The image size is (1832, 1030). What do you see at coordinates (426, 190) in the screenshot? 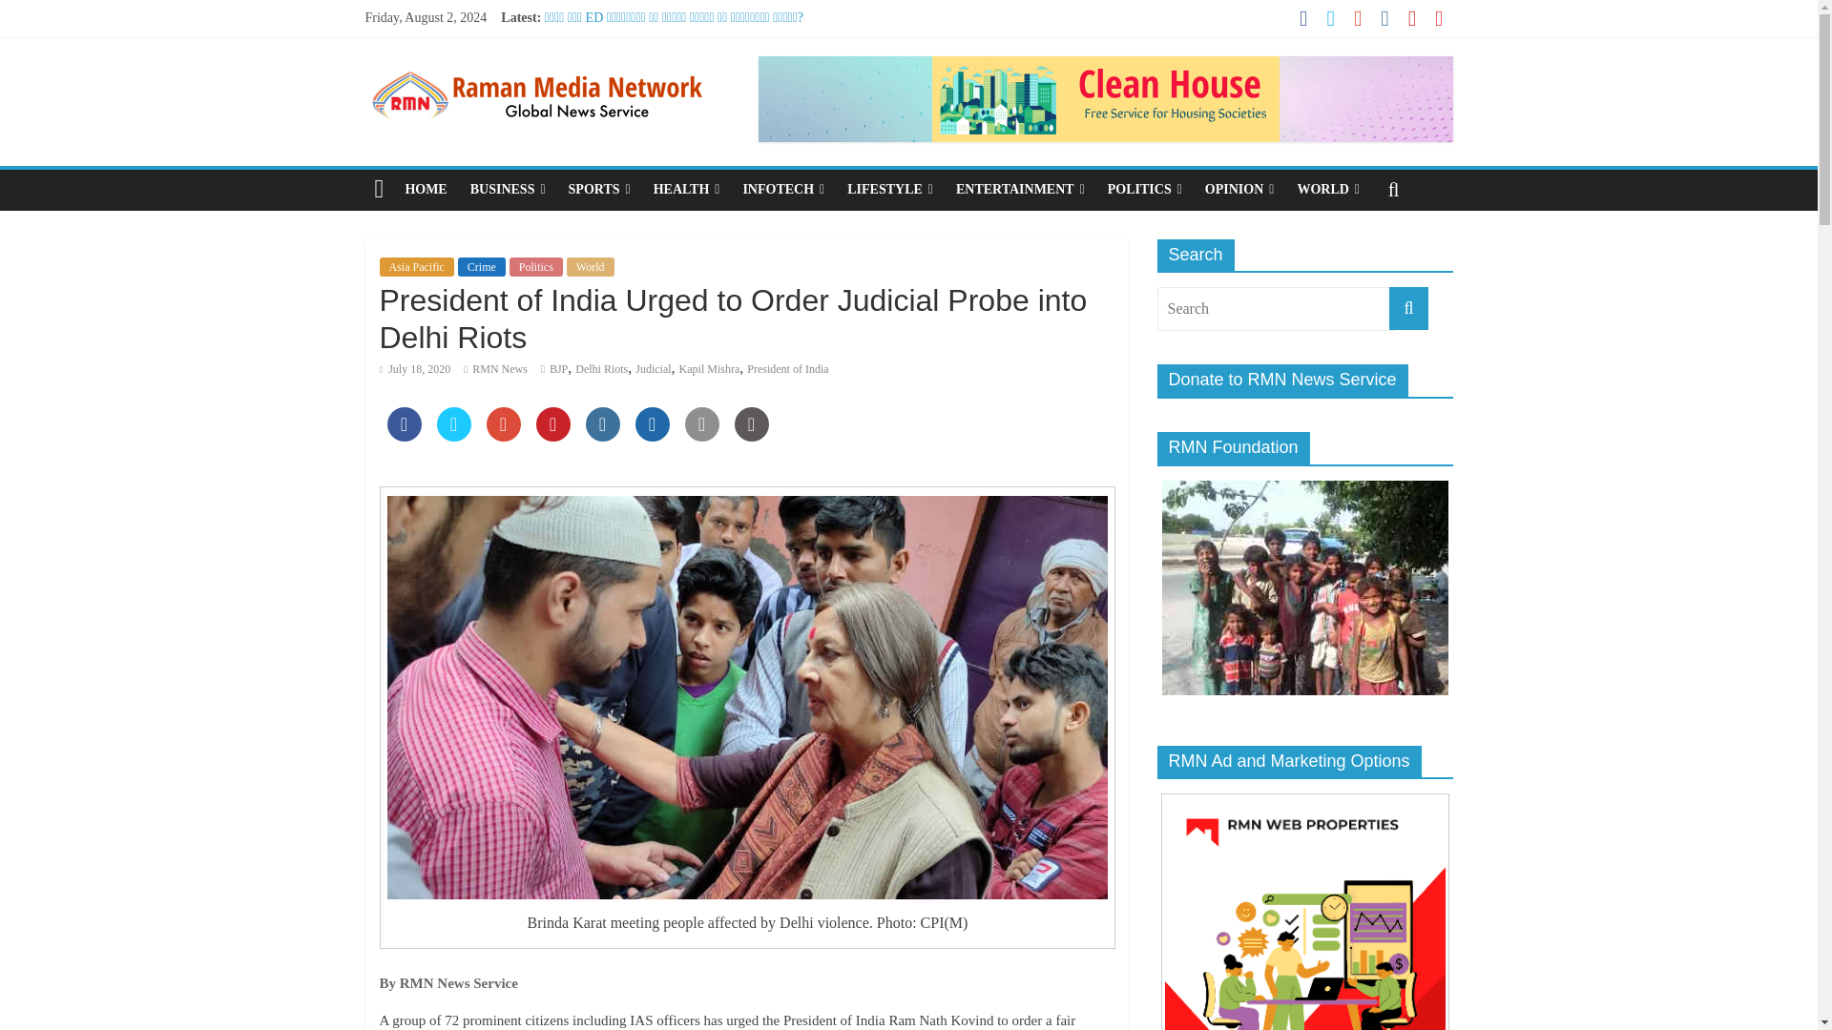
I see `HOME` at bounding box center [426, 190].